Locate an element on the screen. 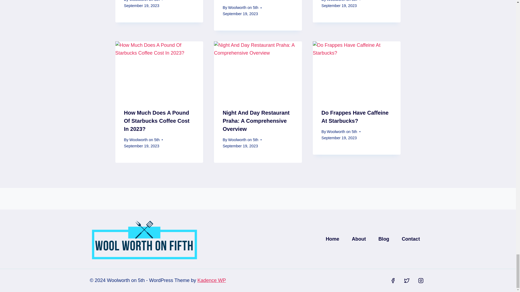 This screenshot has width=520, height=292. How Much Does A Pound Of Starbucks Coffee Cost In 2023? is located at coordinates (157, 121).